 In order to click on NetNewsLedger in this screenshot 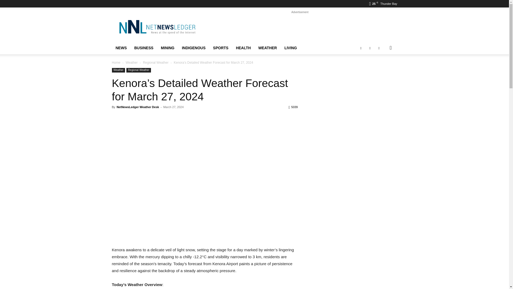, I will do `click(157, 27)`.